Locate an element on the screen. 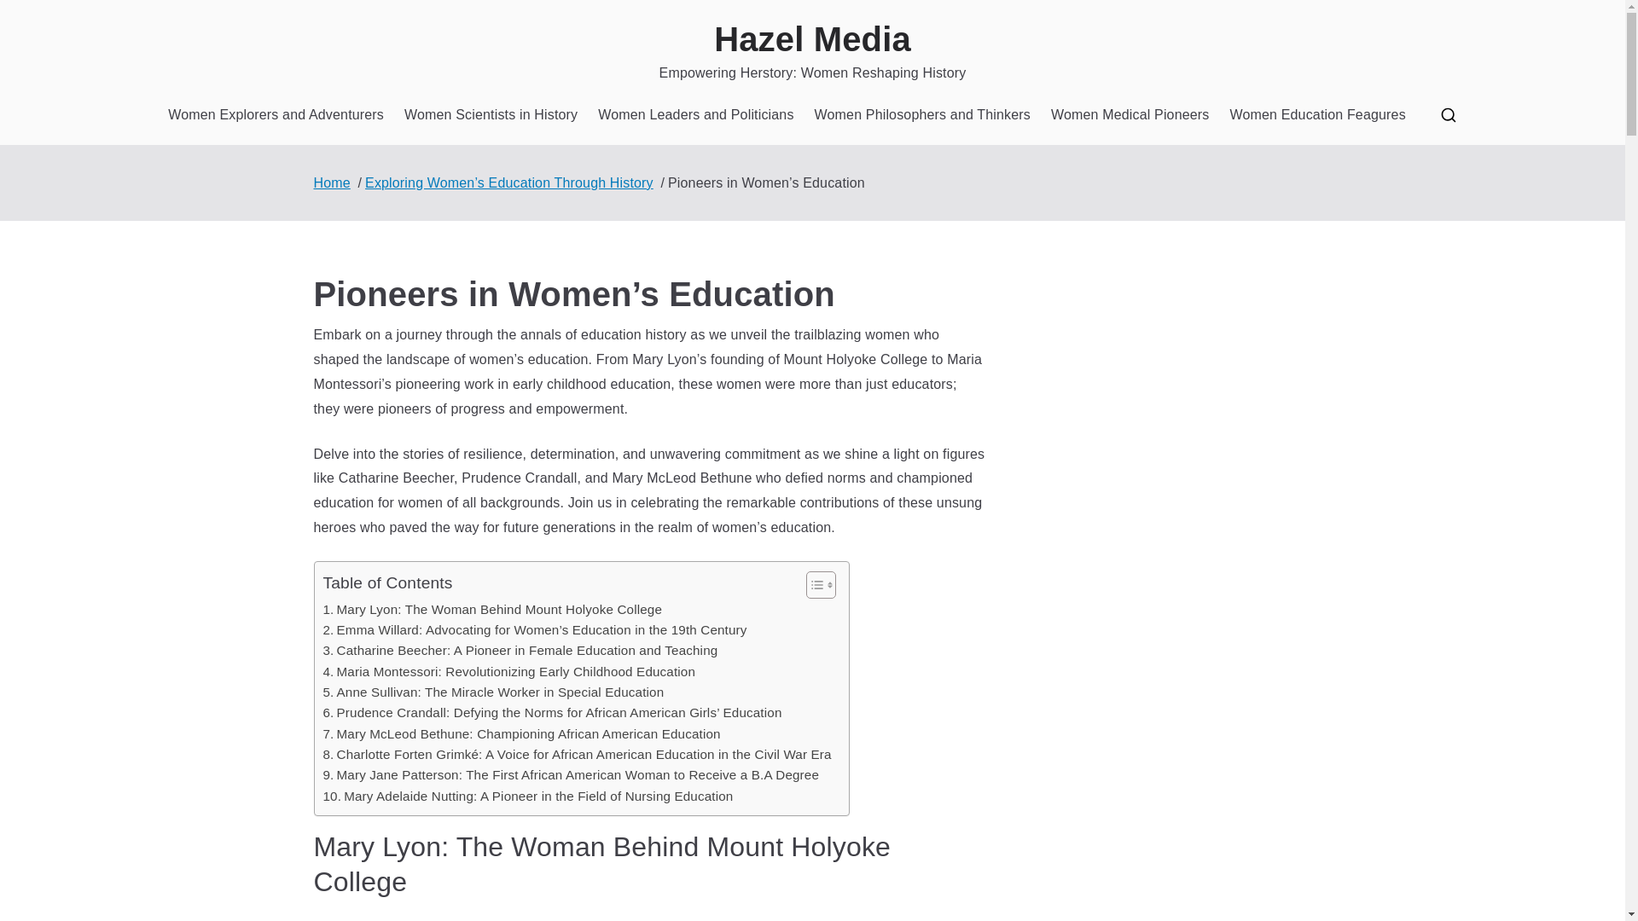 The image size is (1638, 921). Hazel Media is located at coordinates (812, 39).